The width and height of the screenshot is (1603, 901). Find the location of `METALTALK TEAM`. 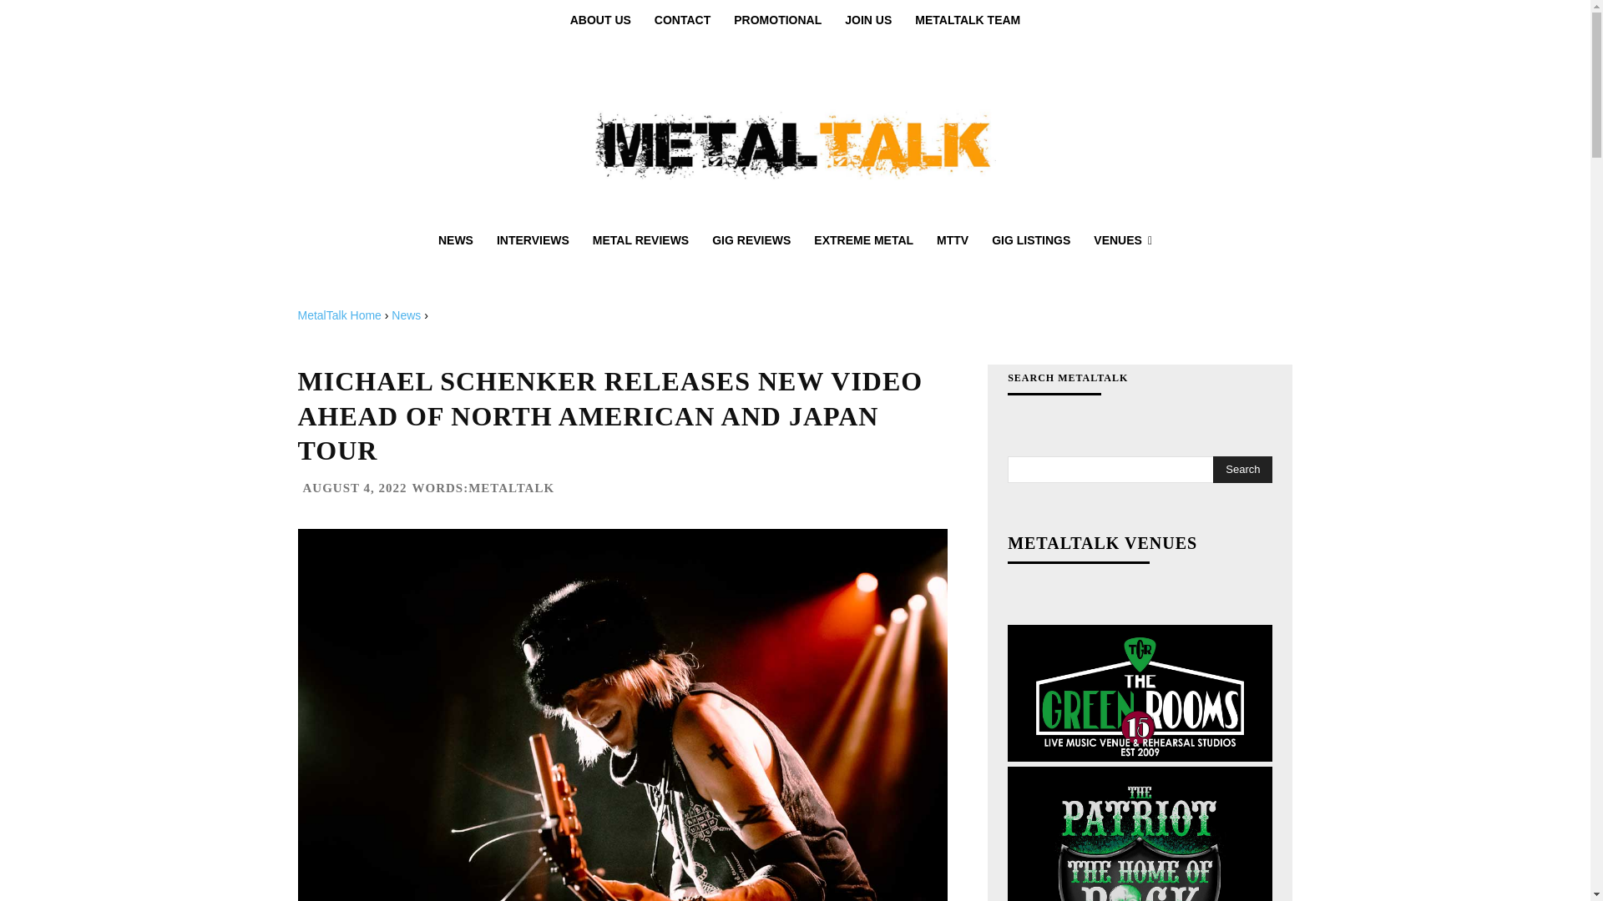

METALTALK TEAM is located at coordinates (968, 20).